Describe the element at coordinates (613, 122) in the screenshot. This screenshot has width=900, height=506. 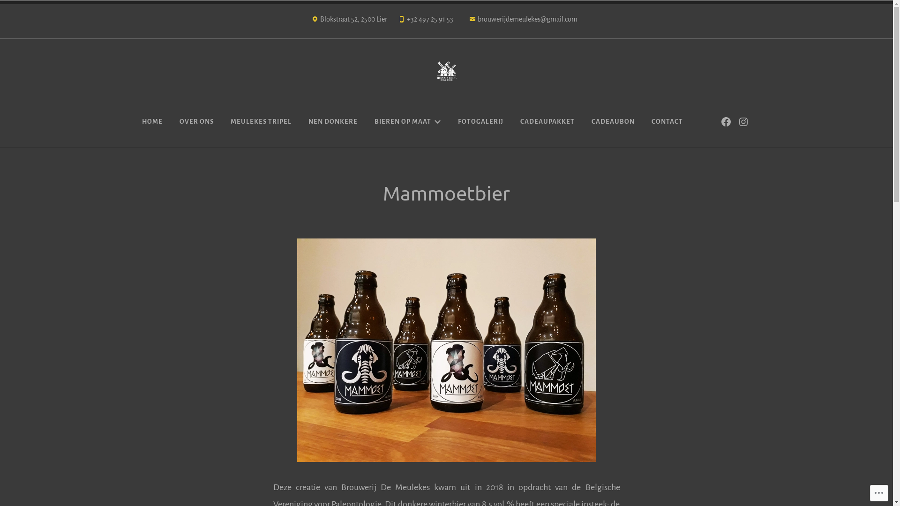
I see `CADEAUBON` at that location.